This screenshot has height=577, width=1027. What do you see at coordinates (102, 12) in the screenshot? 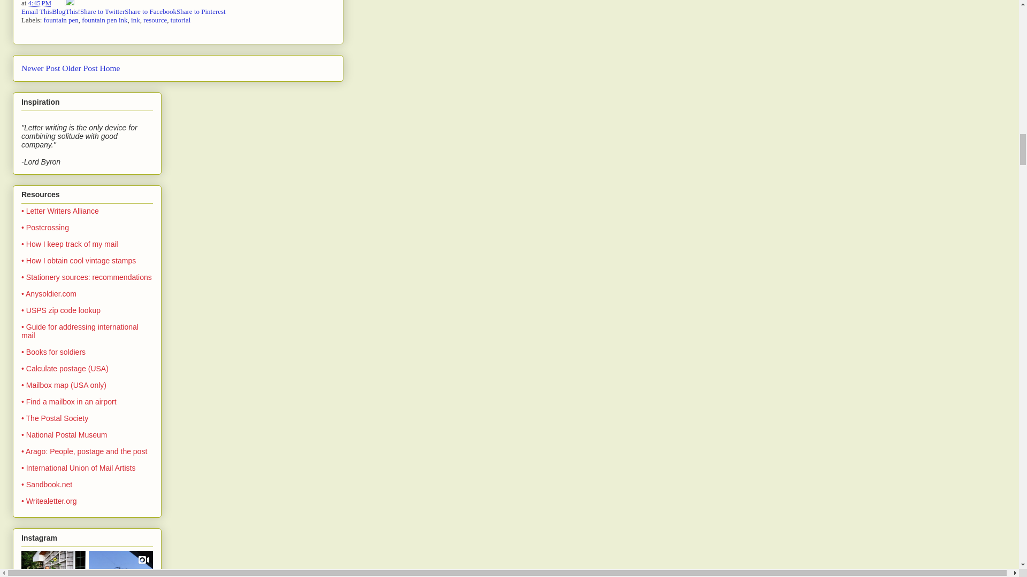
I see `Share to Twitter` at bounding box center [102, 12].